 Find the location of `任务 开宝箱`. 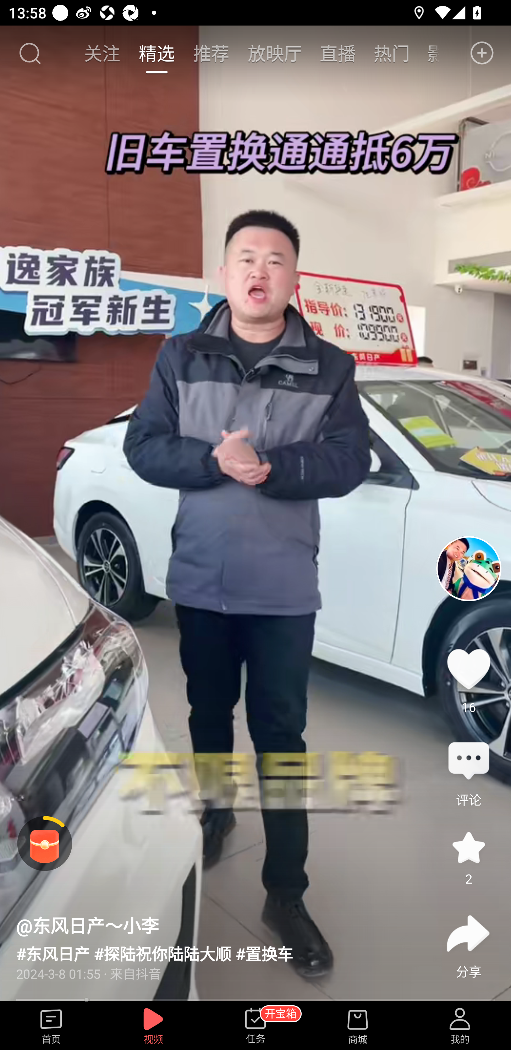

任务 开宝箱 is located at coordinates (255, 1026).